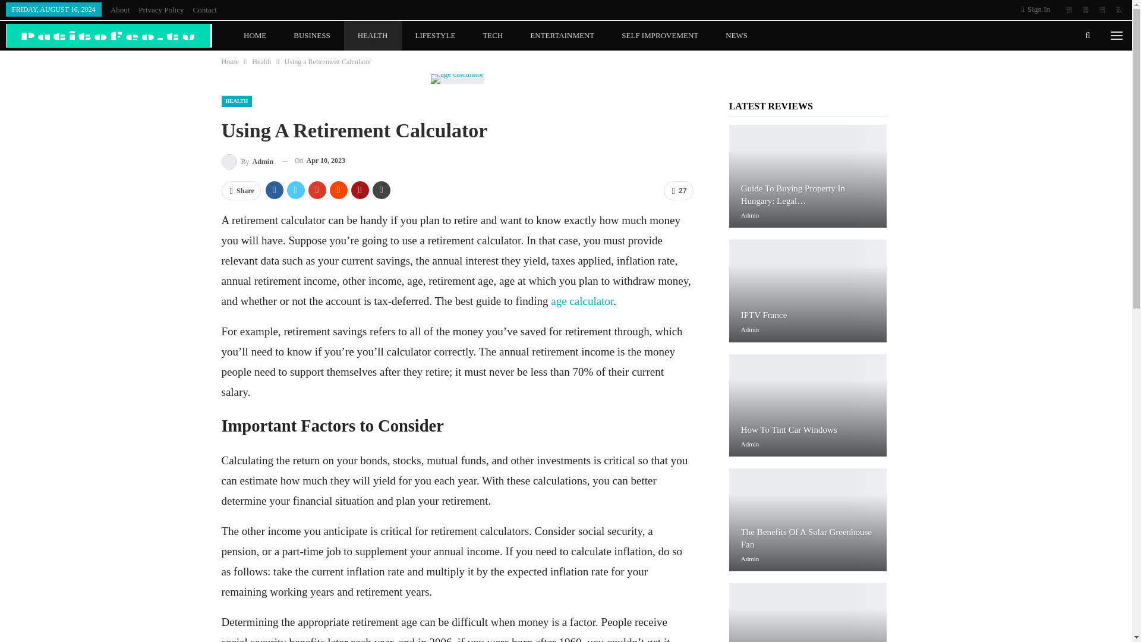 The width and height of the screenshot is (1141, 642). Describe the element at coordinates (204, 10) in the screenshot. I see `Contact` at that location.